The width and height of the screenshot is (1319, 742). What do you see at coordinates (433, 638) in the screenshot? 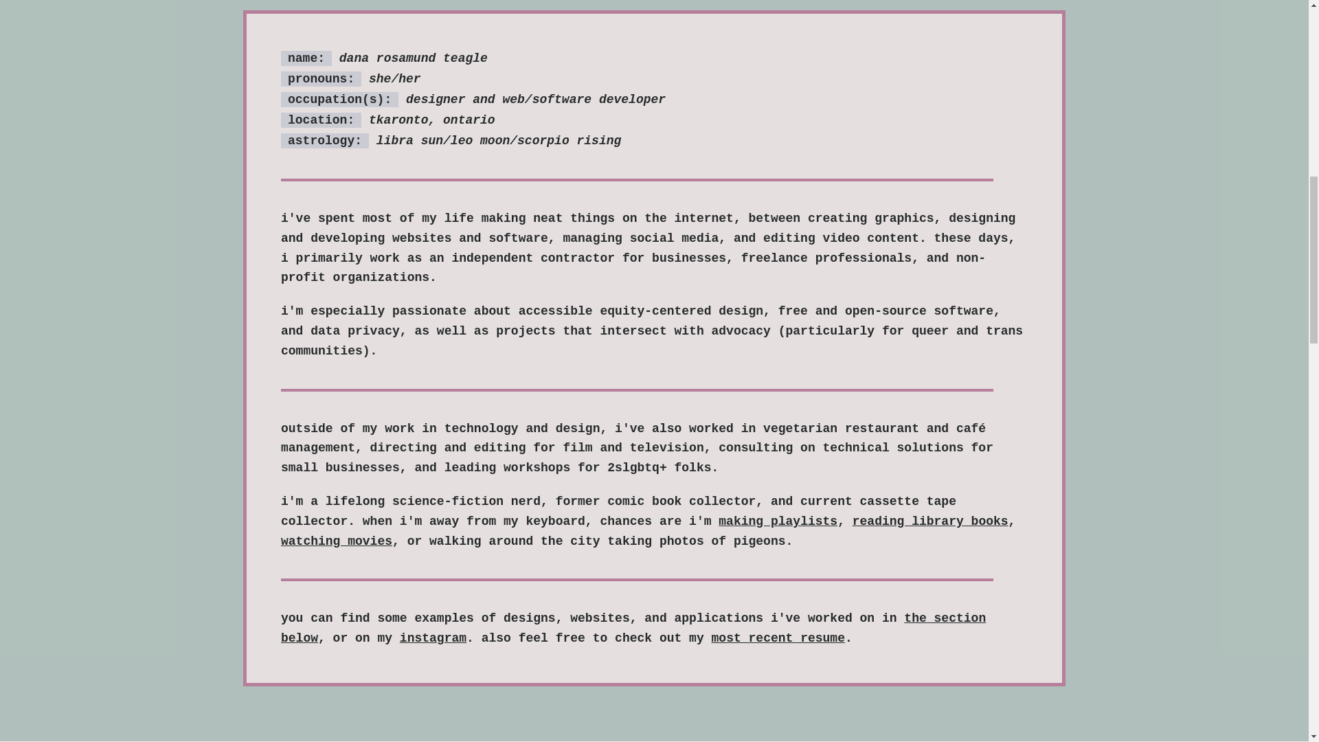
I see `instagram` at bounding box center [433, 638].